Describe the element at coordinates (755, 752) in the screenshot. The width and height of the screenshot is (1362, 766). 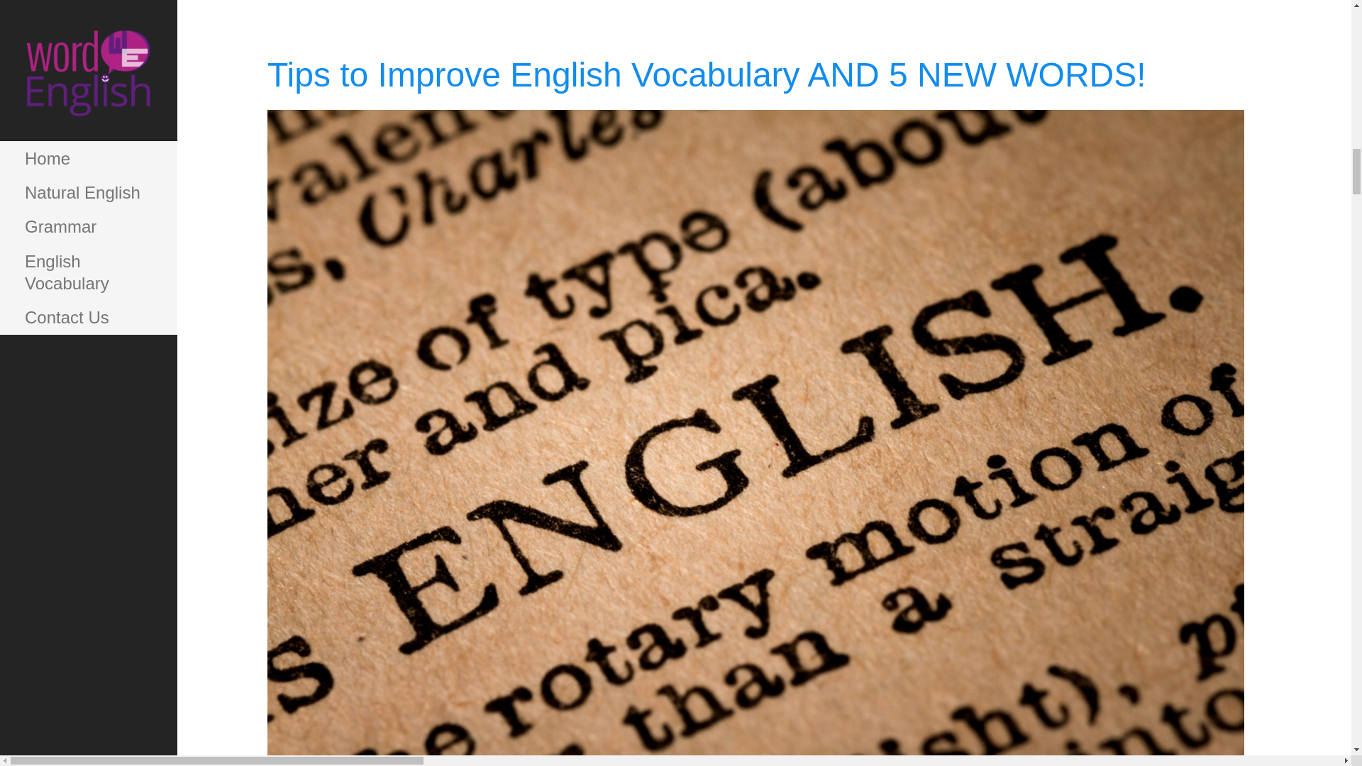
I see `Tips to Improve English Vocabulary AND 5 NEW WORDS!` at that location.